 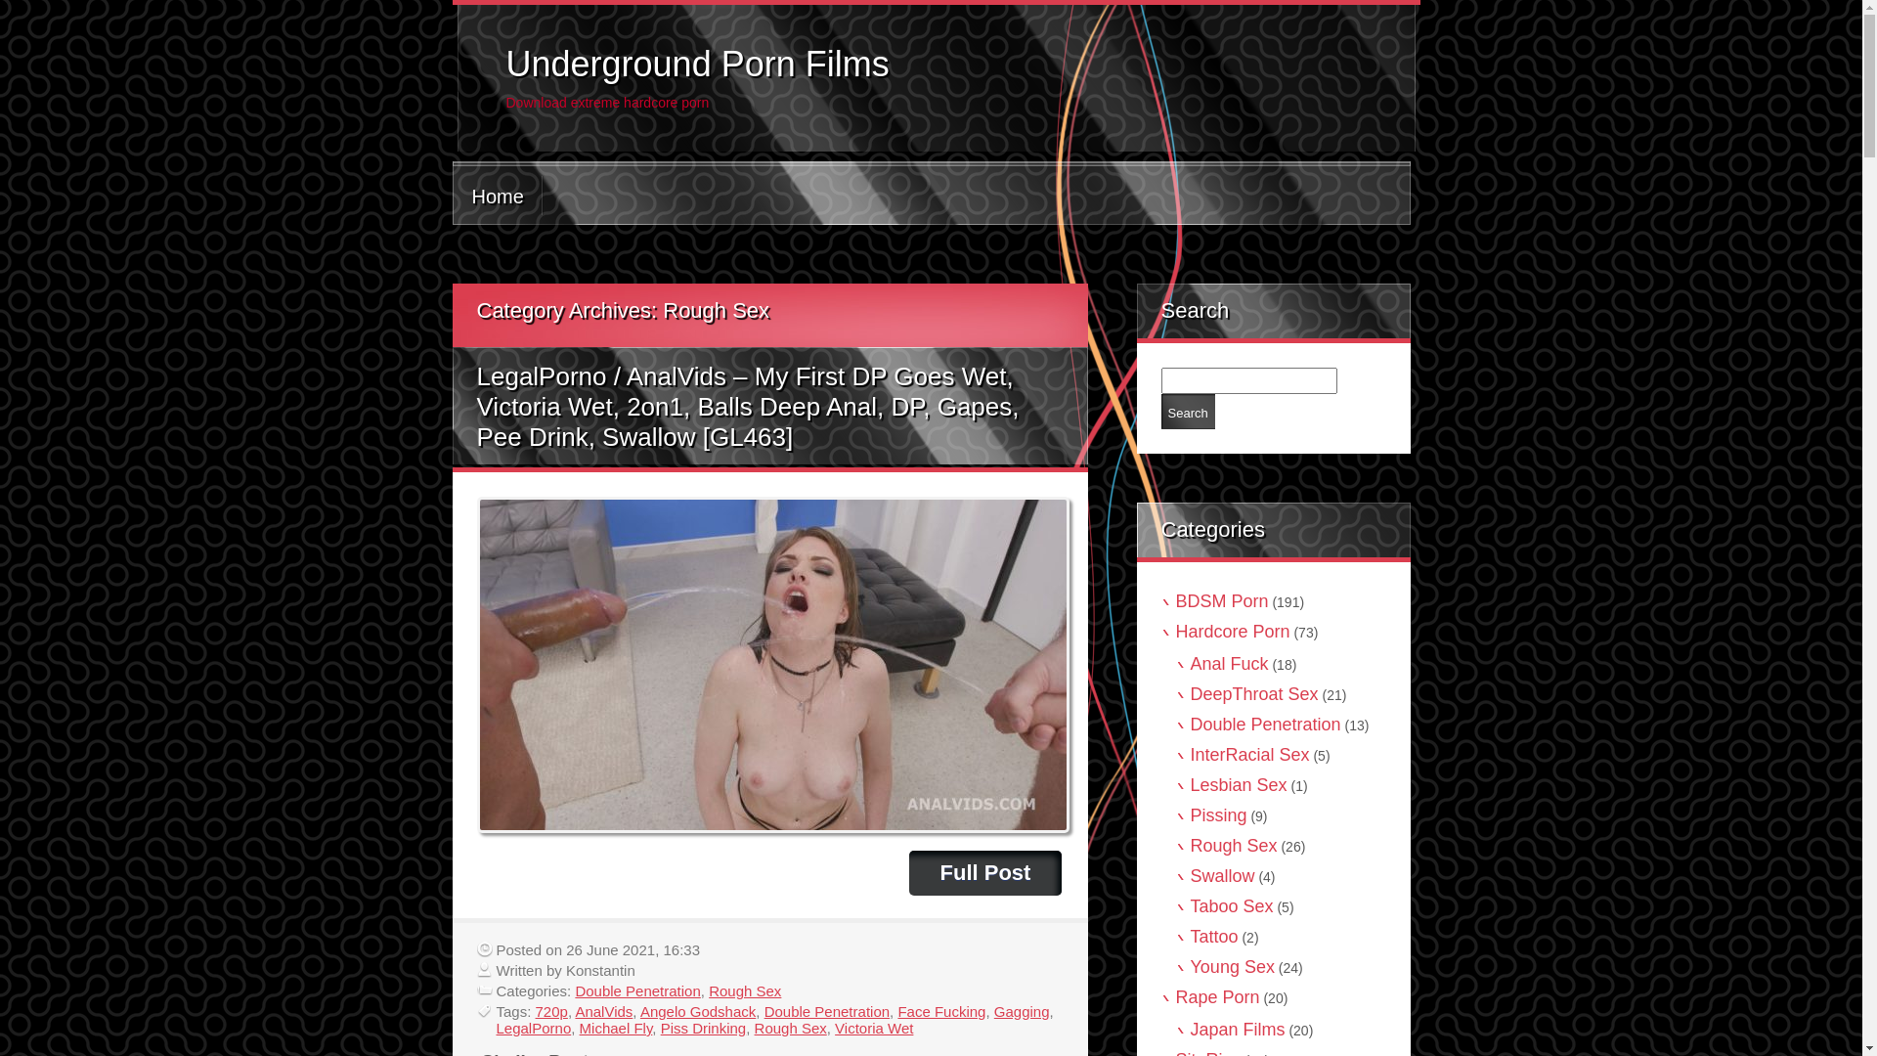 I want to click on LegalPorno, so click(x=534, y=1029).